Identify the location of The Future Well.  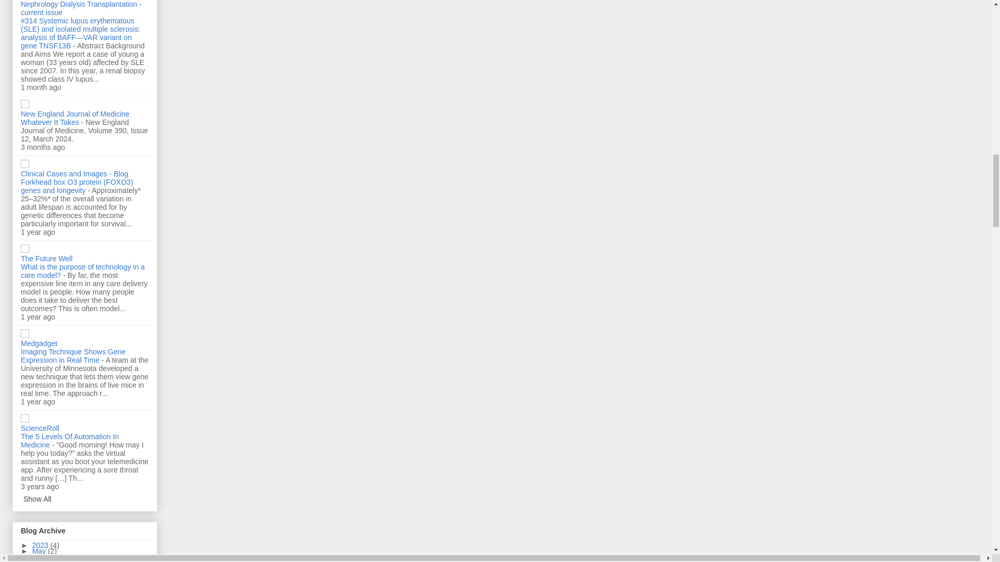
(46, 259).